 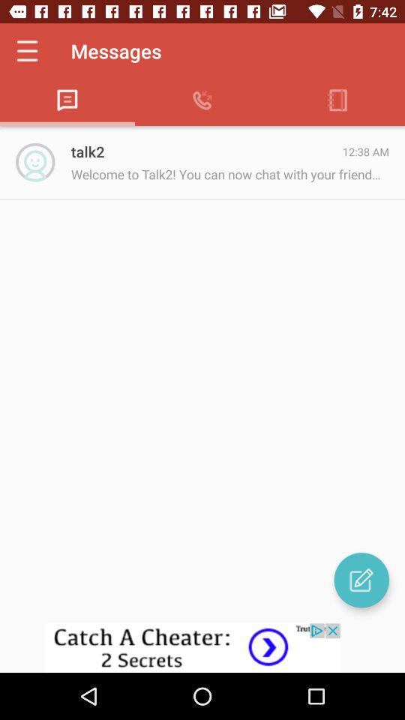 What do you see at coordinates (202, 648) in the screenshot?
I see `know about the advertisement` at bounding box center [202, 648].